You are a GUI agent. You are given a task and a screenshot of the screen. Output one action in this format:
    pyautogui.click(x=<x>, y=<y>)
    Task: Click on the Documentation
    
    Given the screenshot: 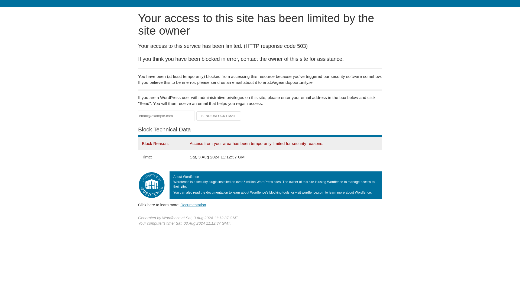 What is the action you would take?
    pyautogui.click(x=193, y=205)
    